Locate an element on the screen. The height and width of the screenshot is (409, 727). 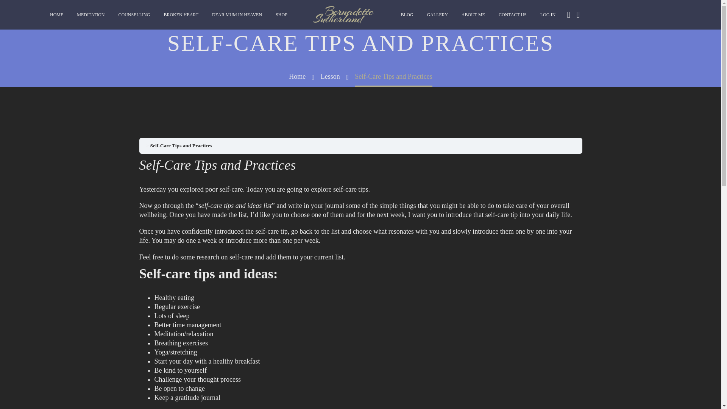
ABOUT ME is located at coordinates (473, 15).